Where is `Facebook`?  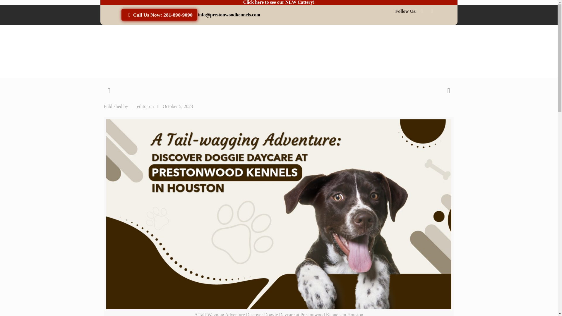
Facebook is located at coordinates (422, 11).